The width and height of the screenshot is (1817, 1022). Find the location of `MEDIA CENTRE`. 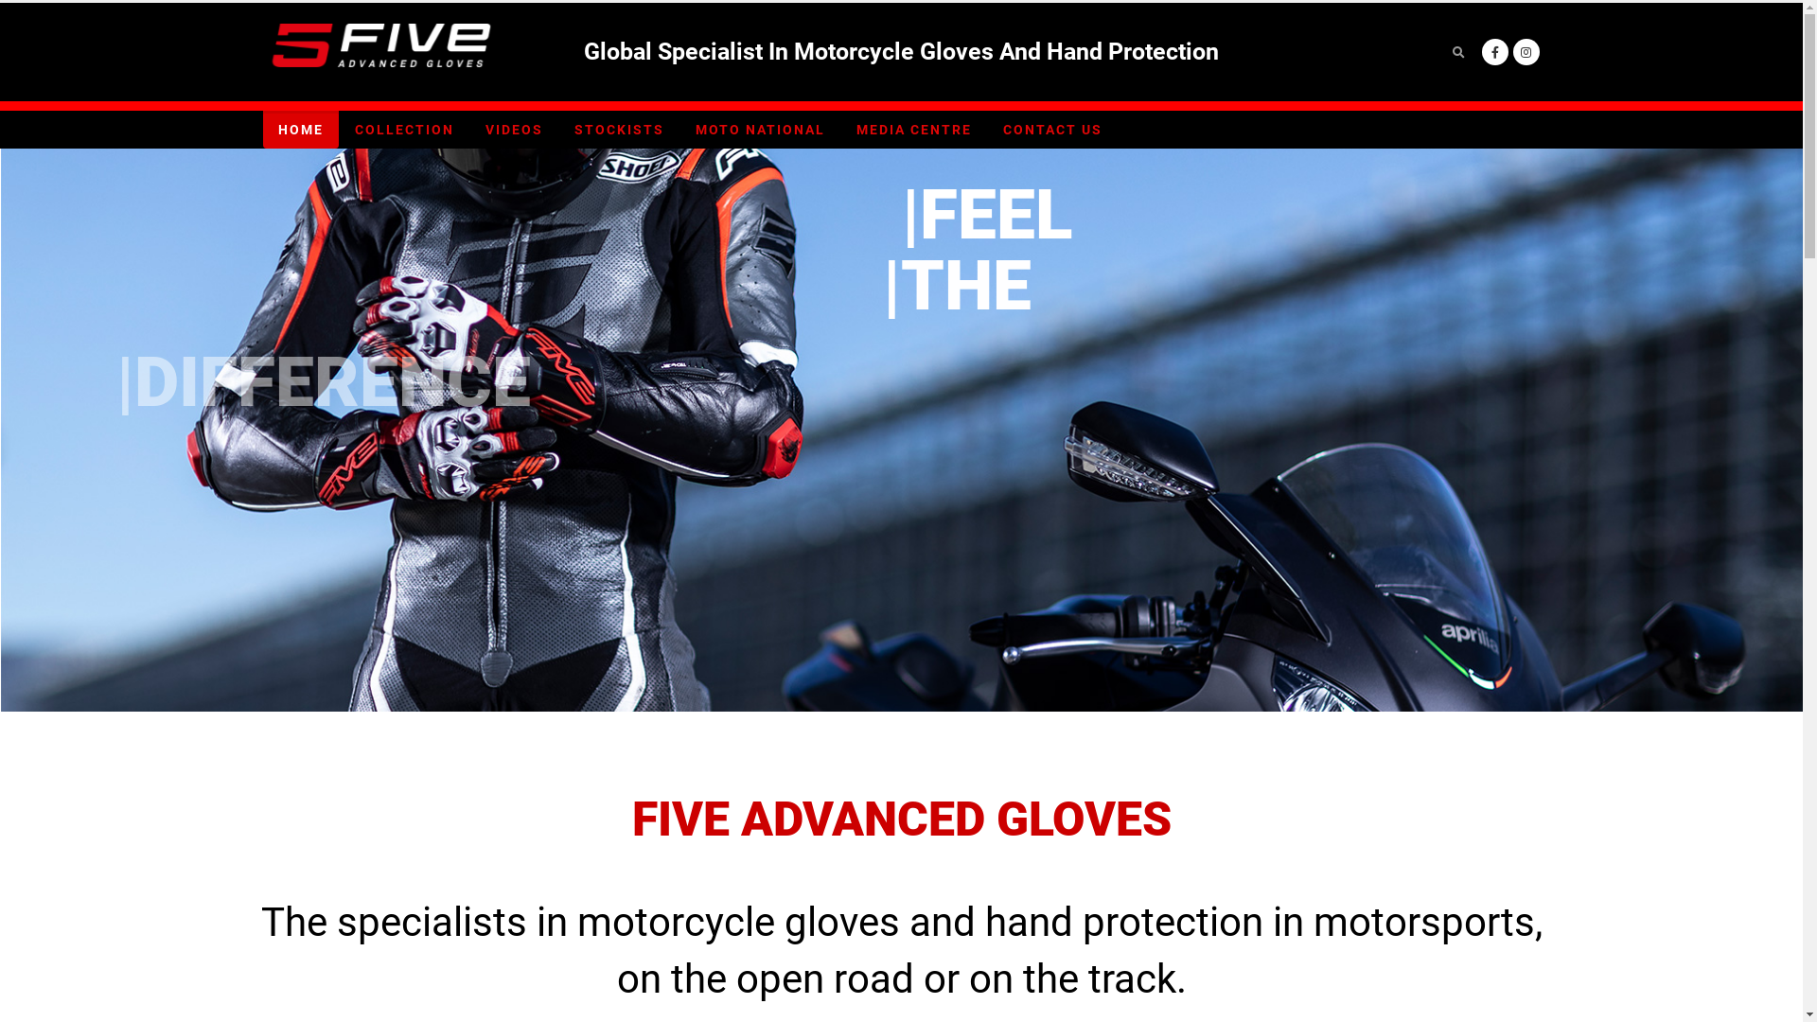

MEDIA CENTRE is located at coordinates (913, 130).